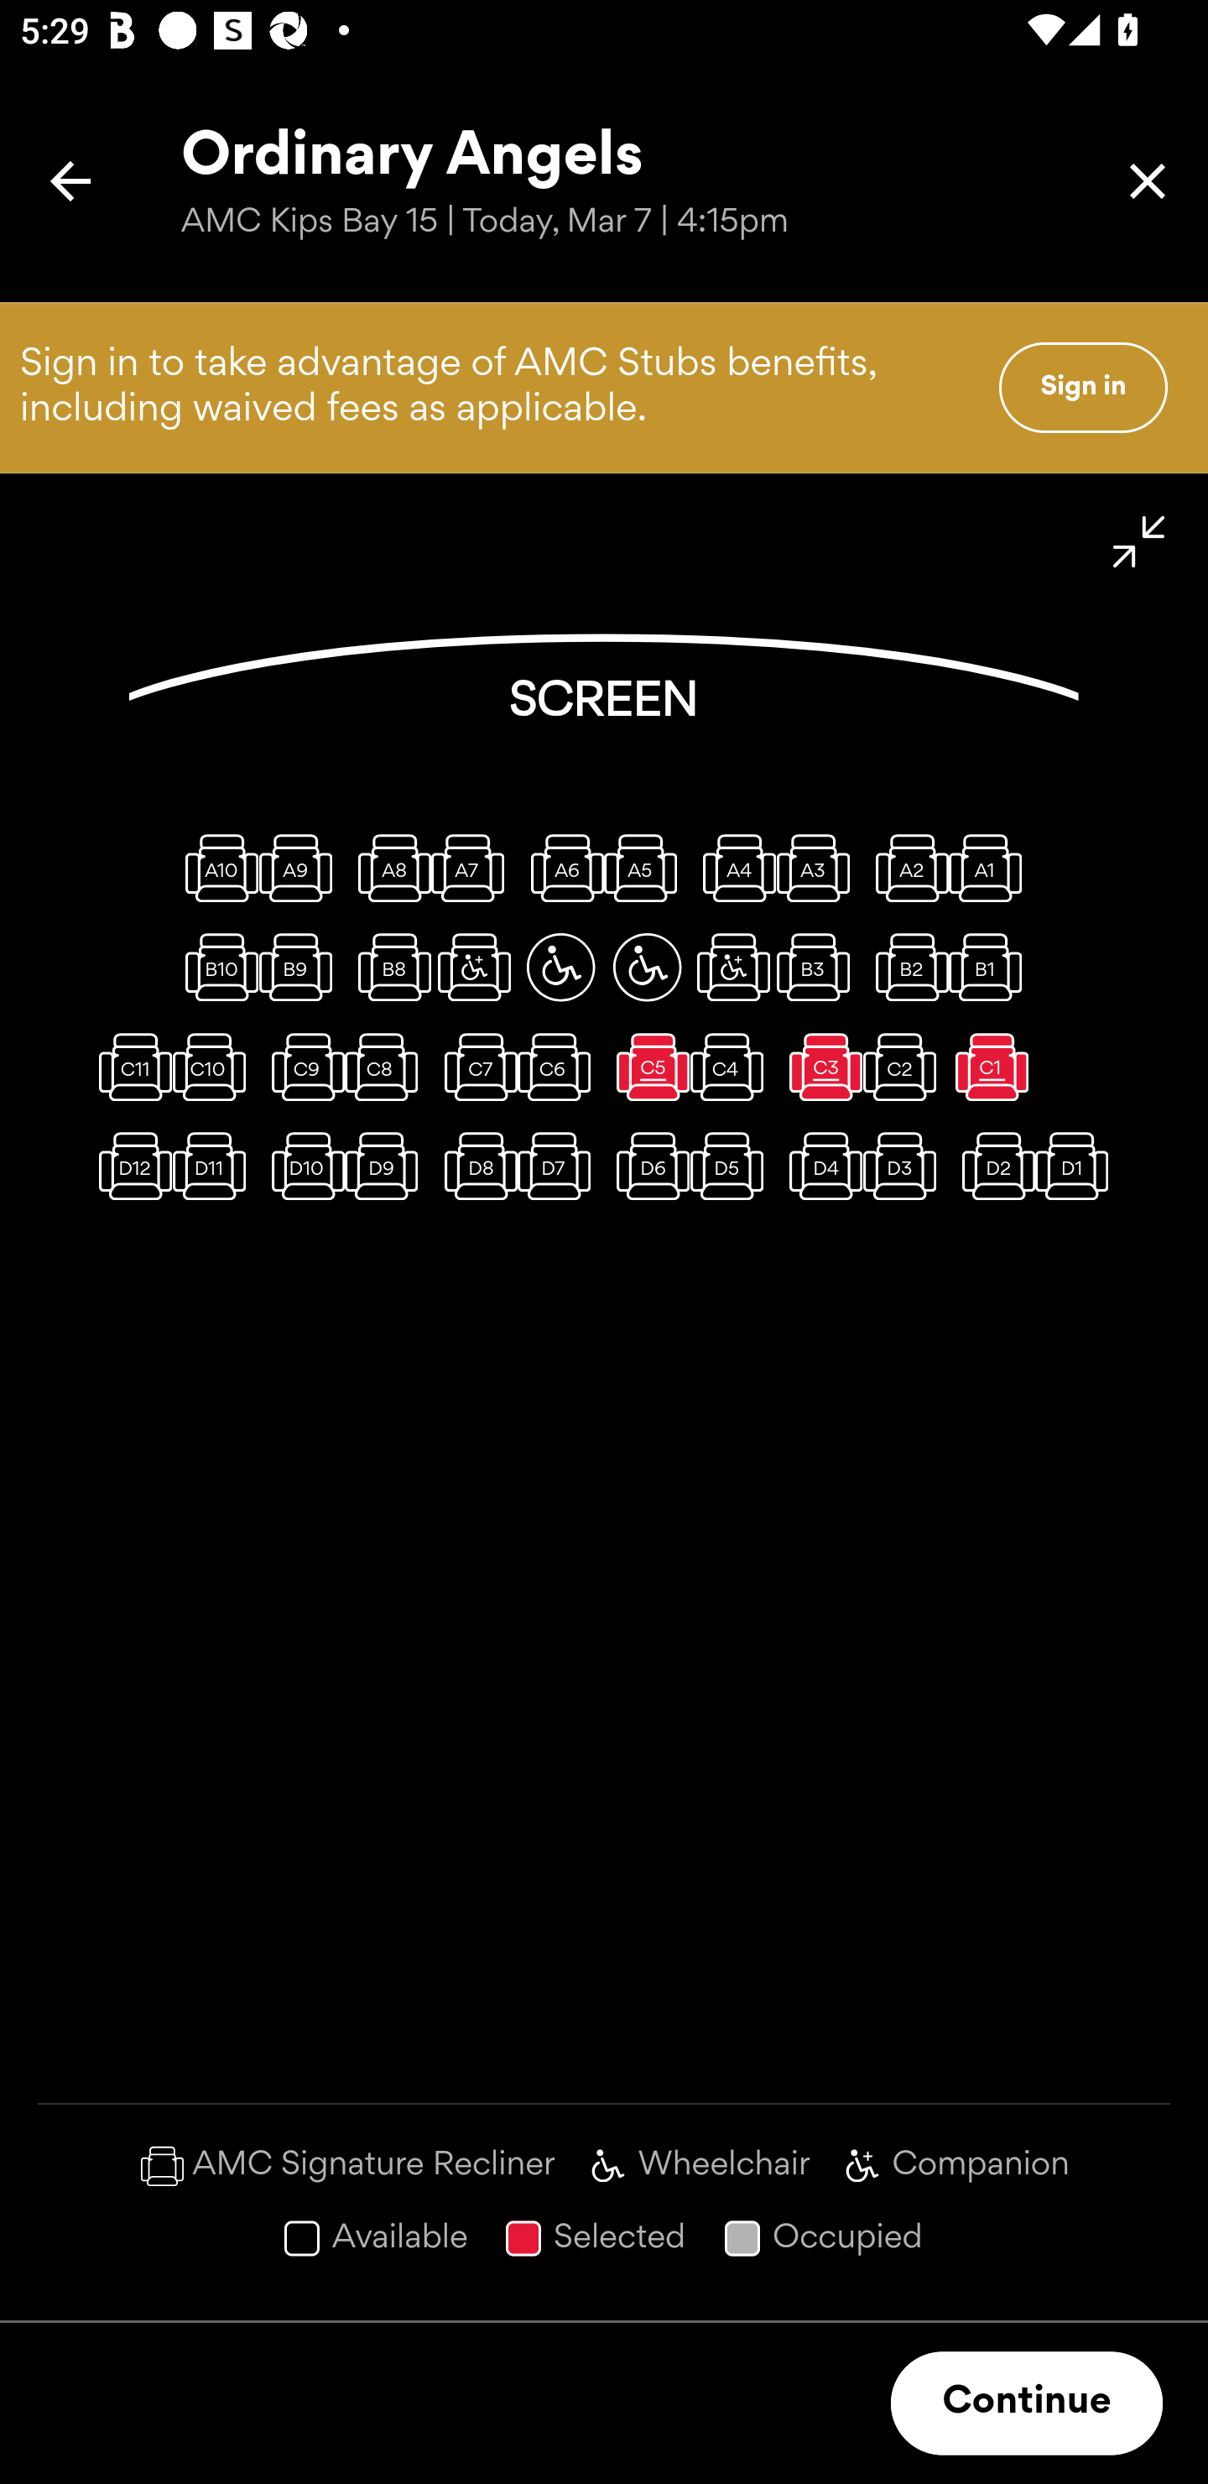  What do you see at coordinates (216, 868) in the screenshot?
I see `A10, Regular seat, available` at bounding box center [216, 868].